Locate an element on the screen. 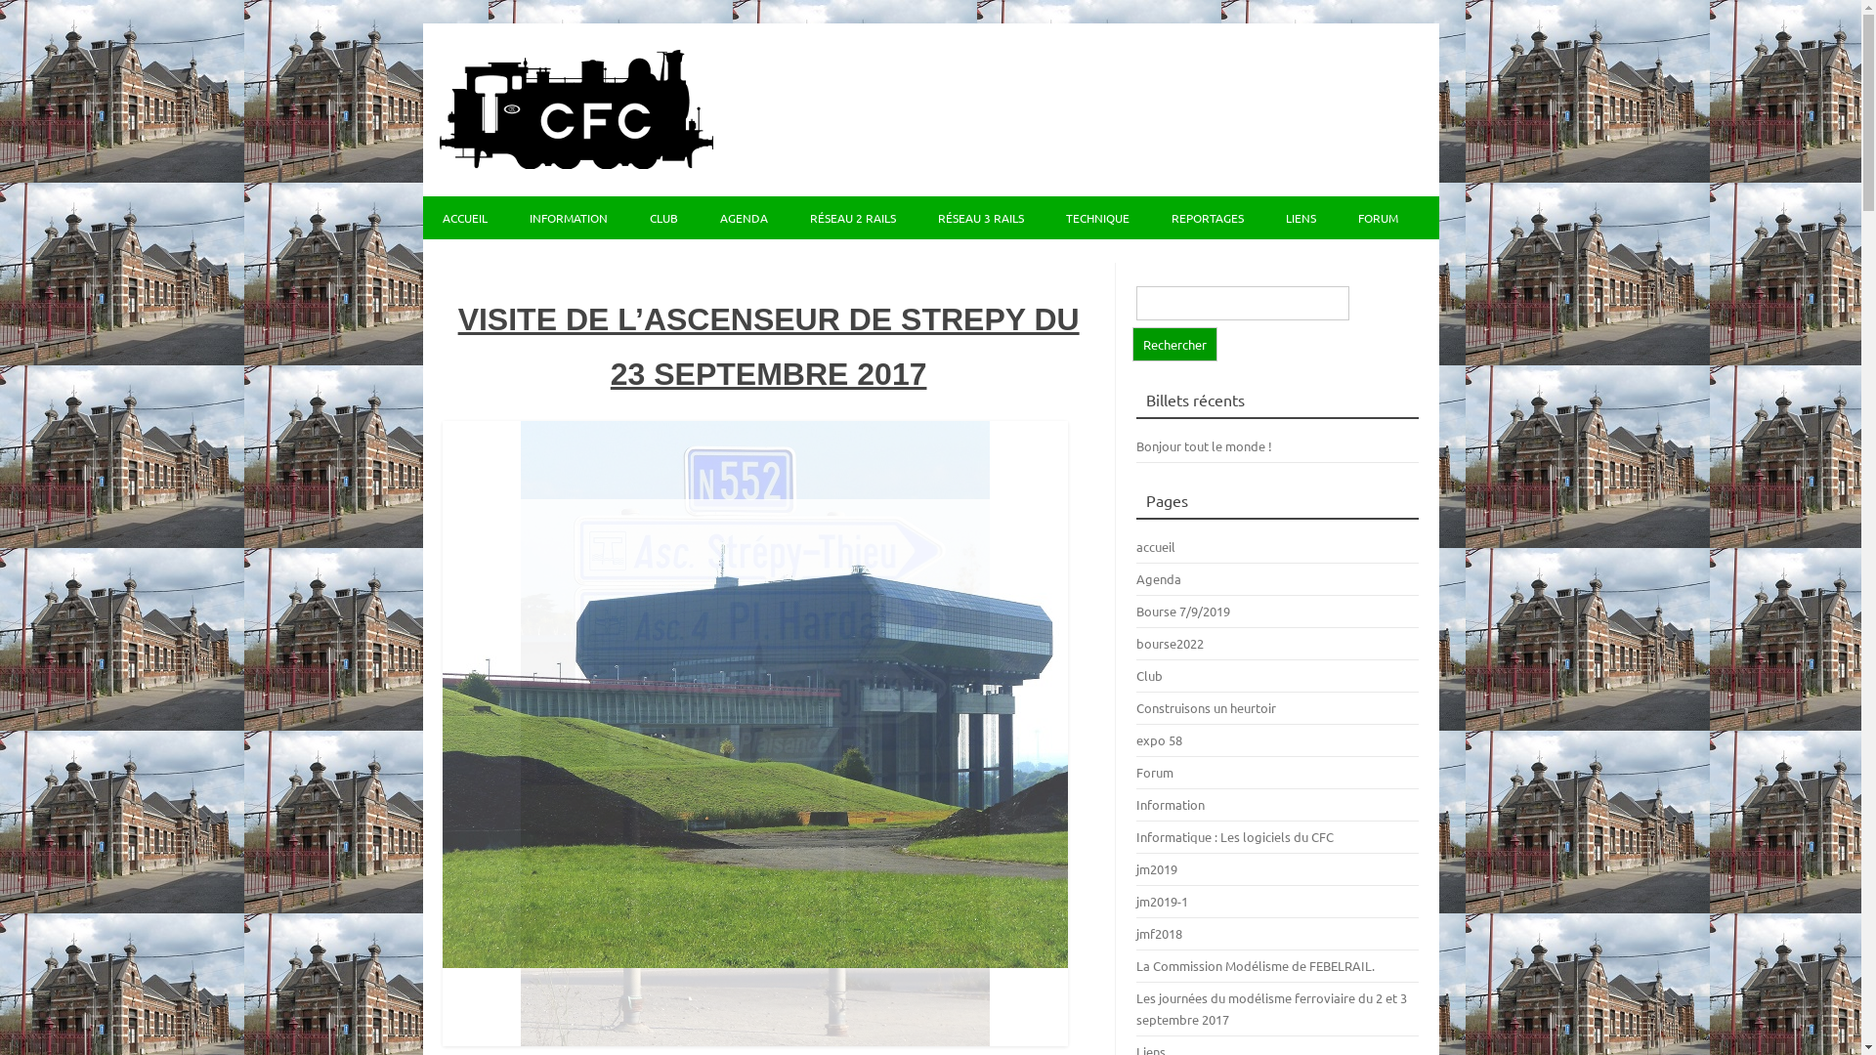 This screenshot has height=1055, width=1876. jm2019 is located at coordinates (1157, 869).